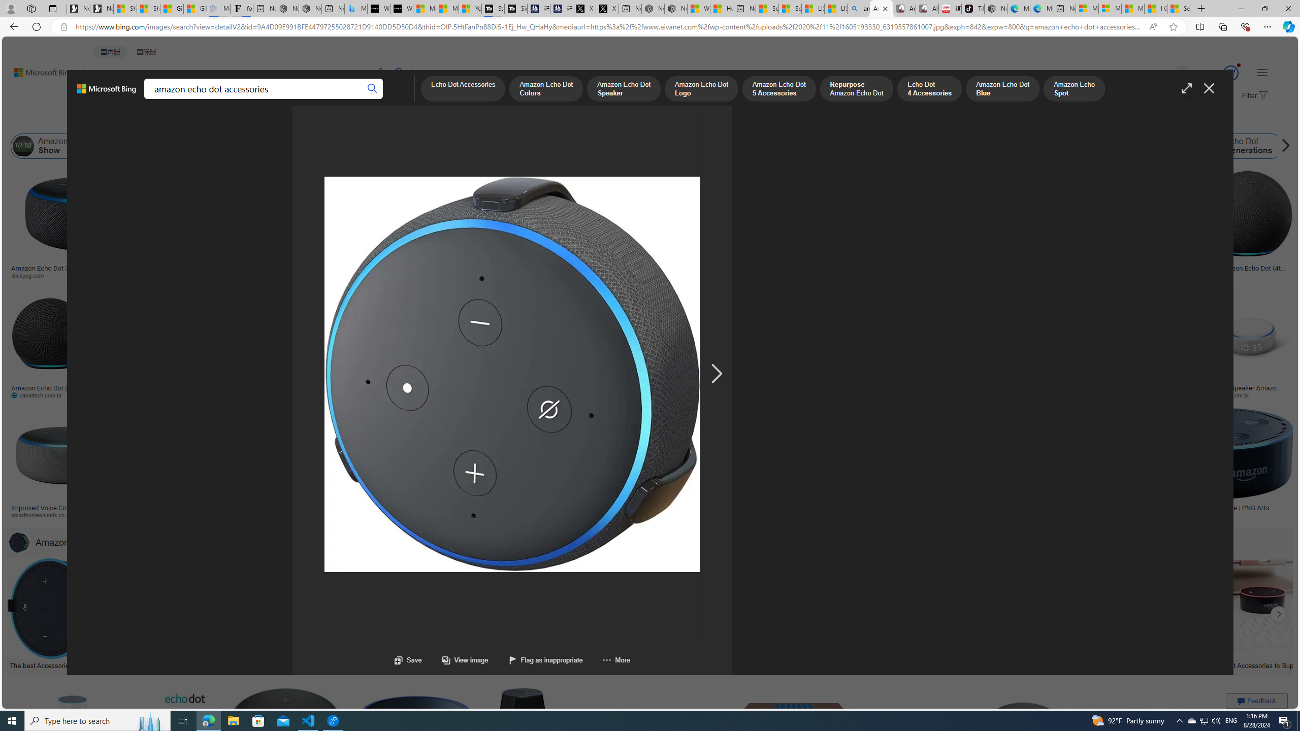  What do you see at coordinates (602, 515) in the screenshot?
I see `mediamarkt.es` at bounding box center [602, 515].